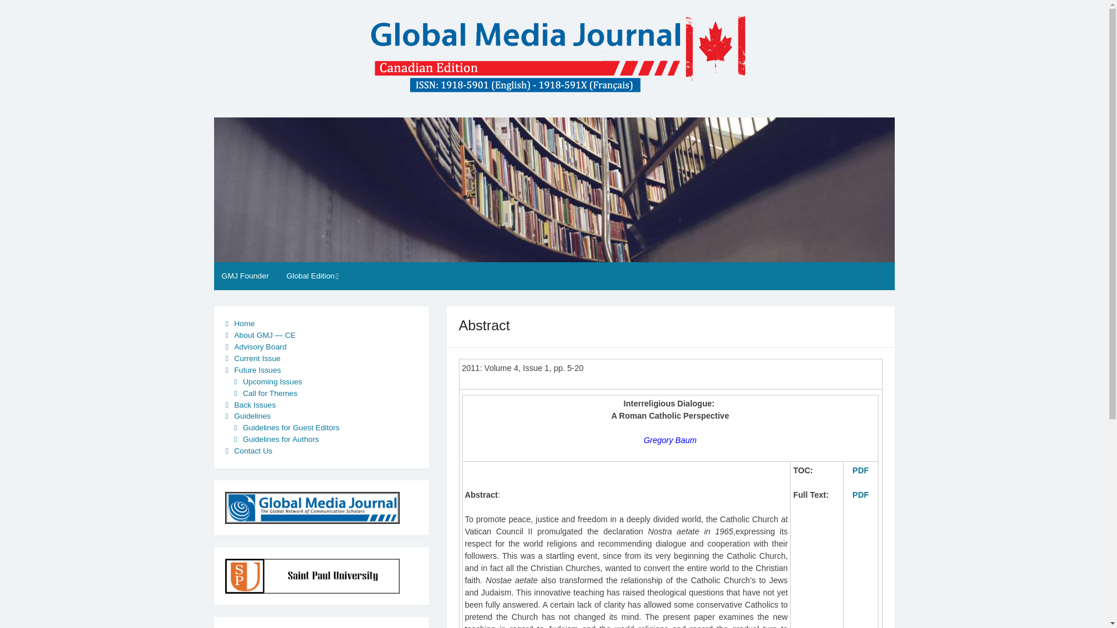 The image size is (1117, 628). What do you see at coordinates (257, 358) in the screenshot?
I see `Current Issue` at bounding box center [257, 358].